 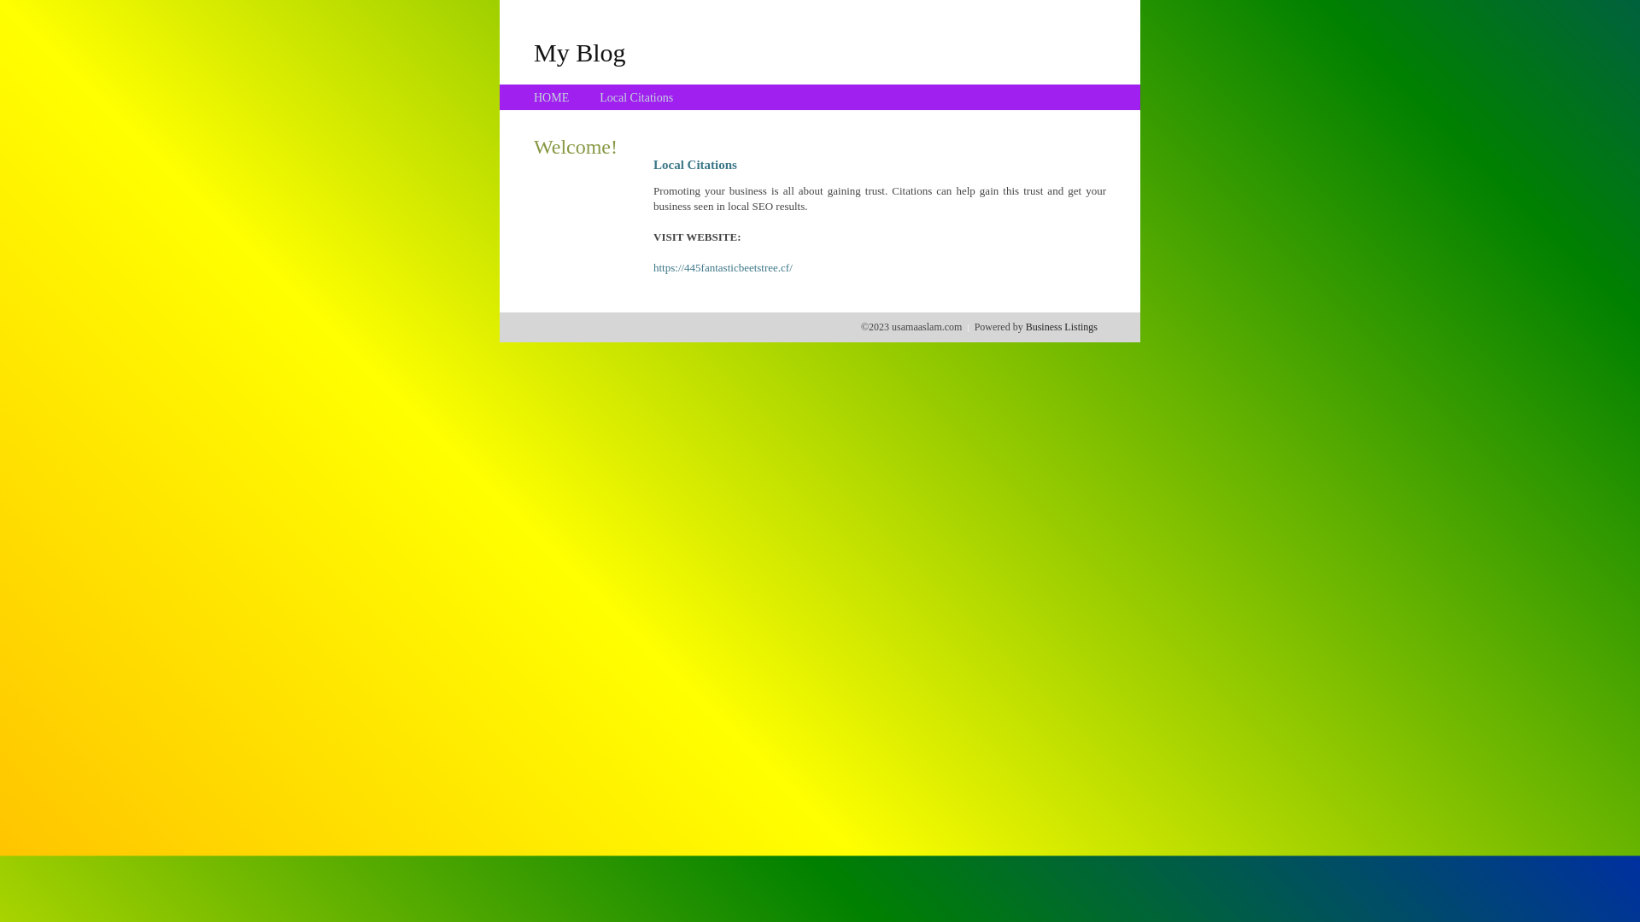 I want to click on My Blog, so click(x=580, y=52).